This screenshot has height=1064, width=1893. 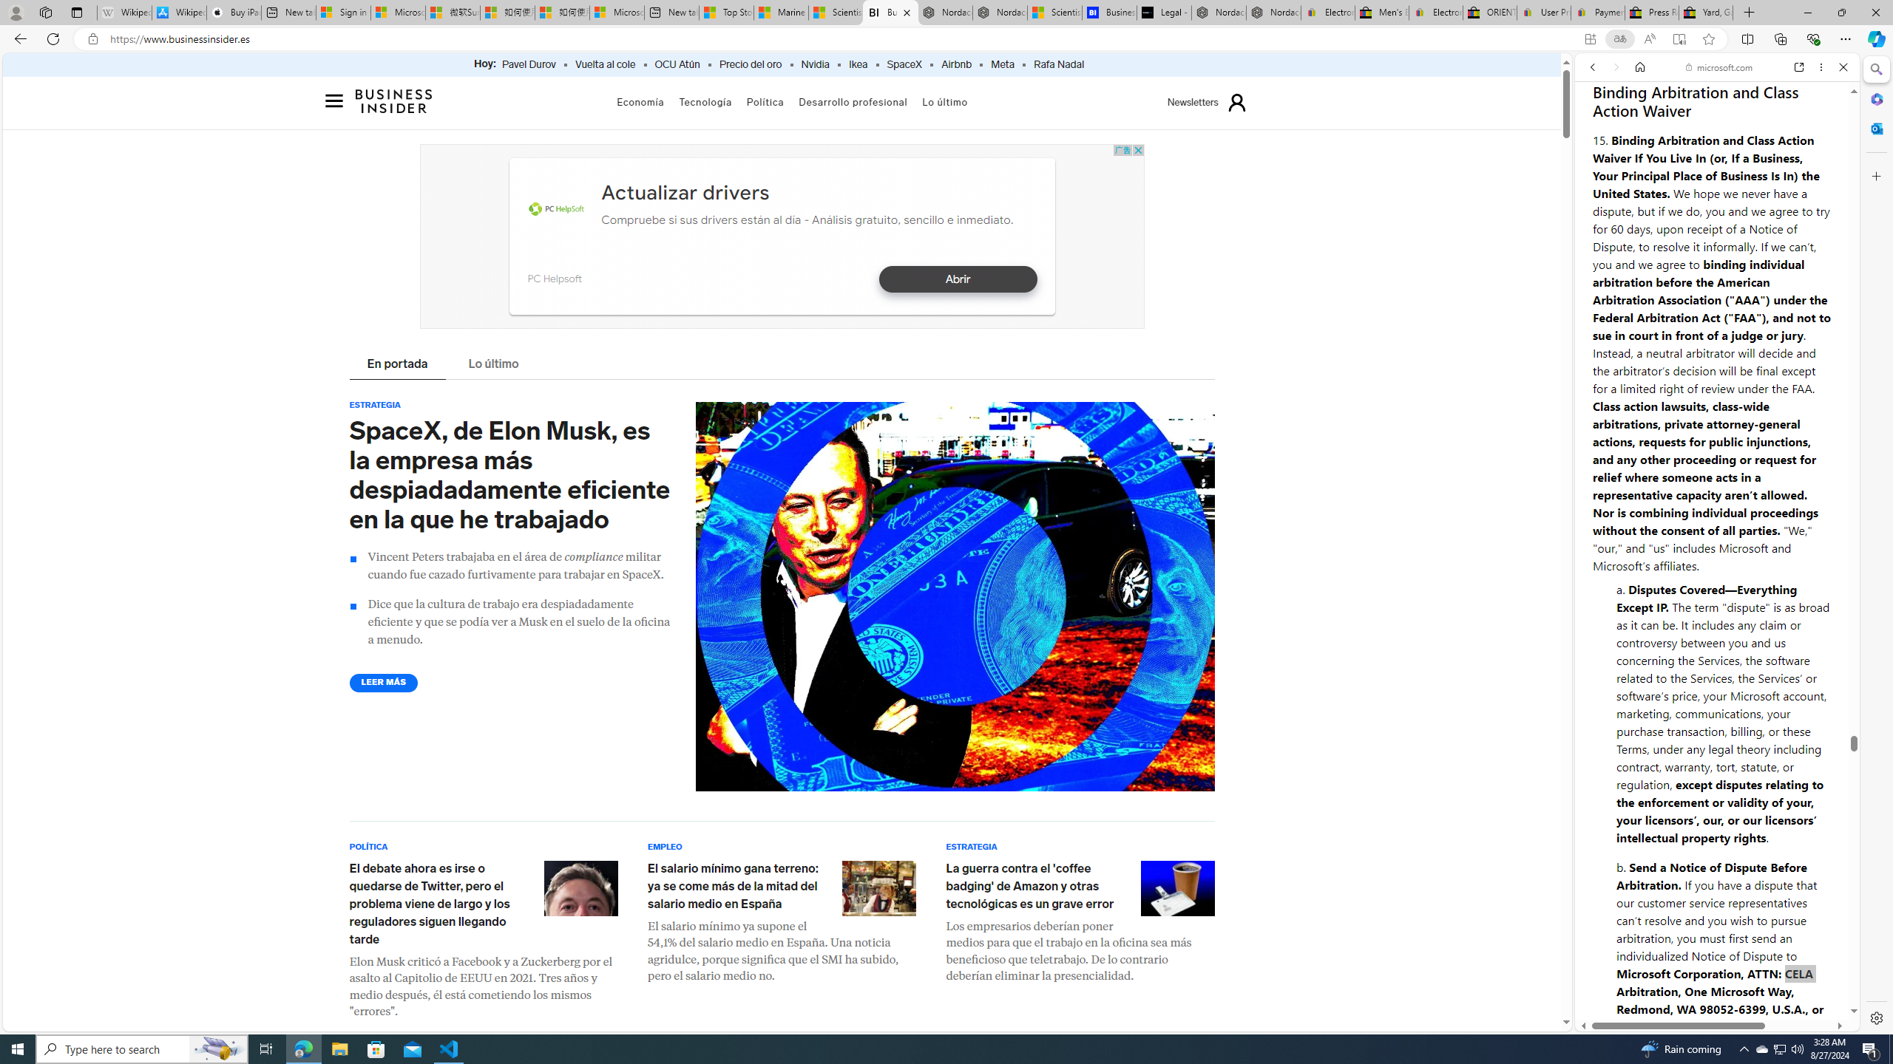 What do you see at coordinates (395, 105) in the screenshot?
I see `Logo BusinessInsider.es` at bounding box center [395, 105].